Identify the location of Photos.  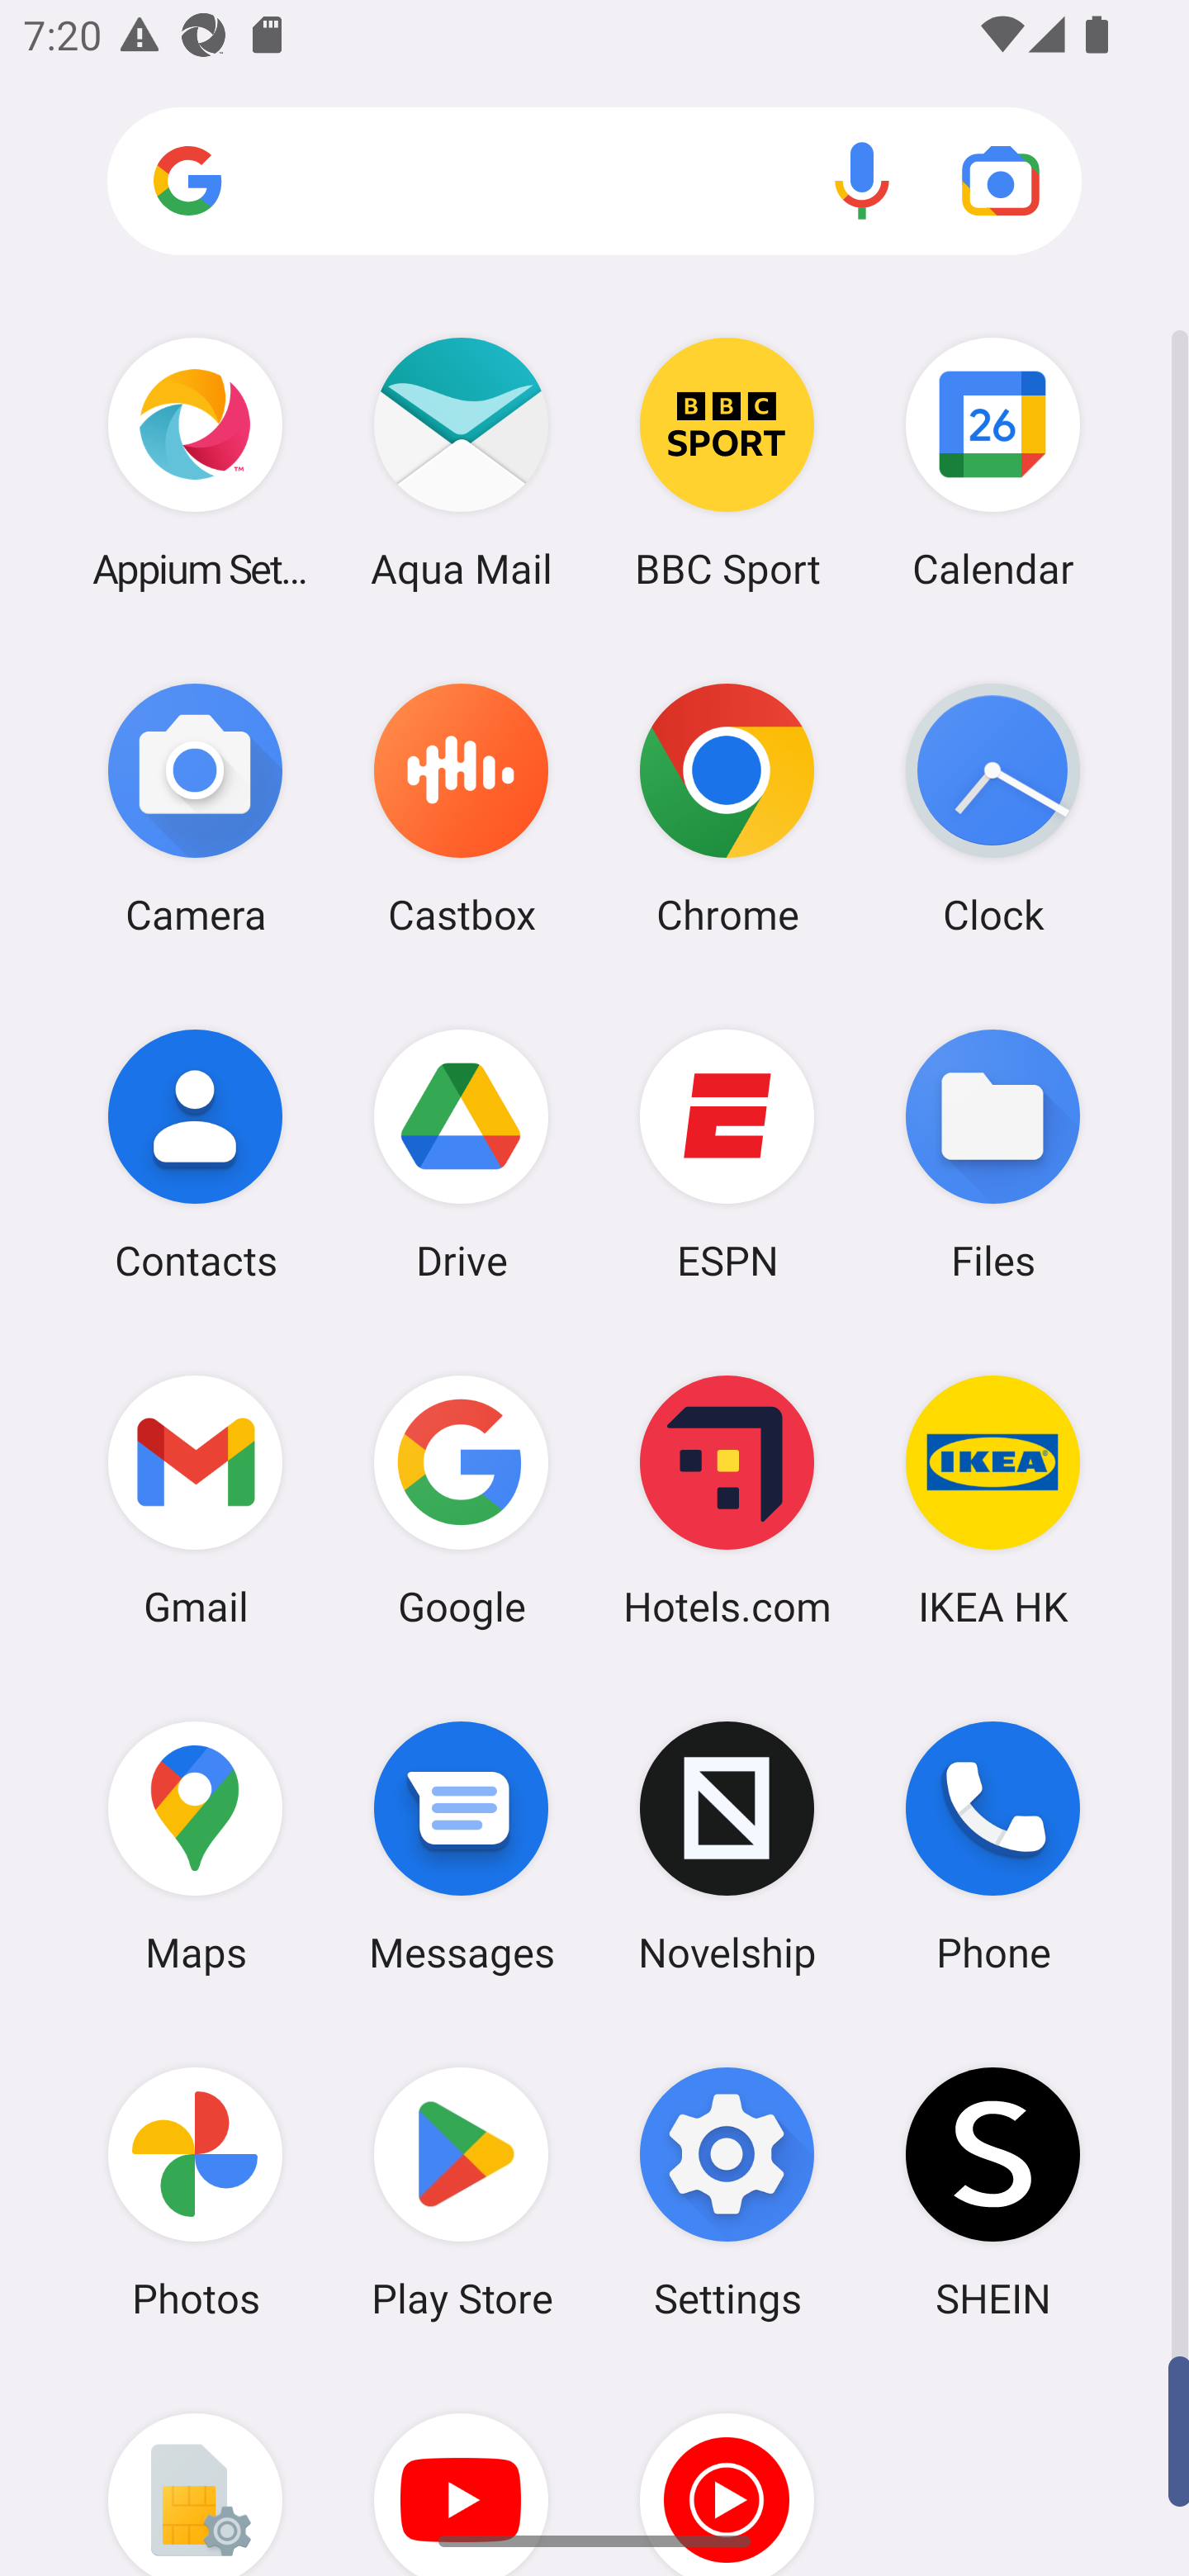
(195, 2192).